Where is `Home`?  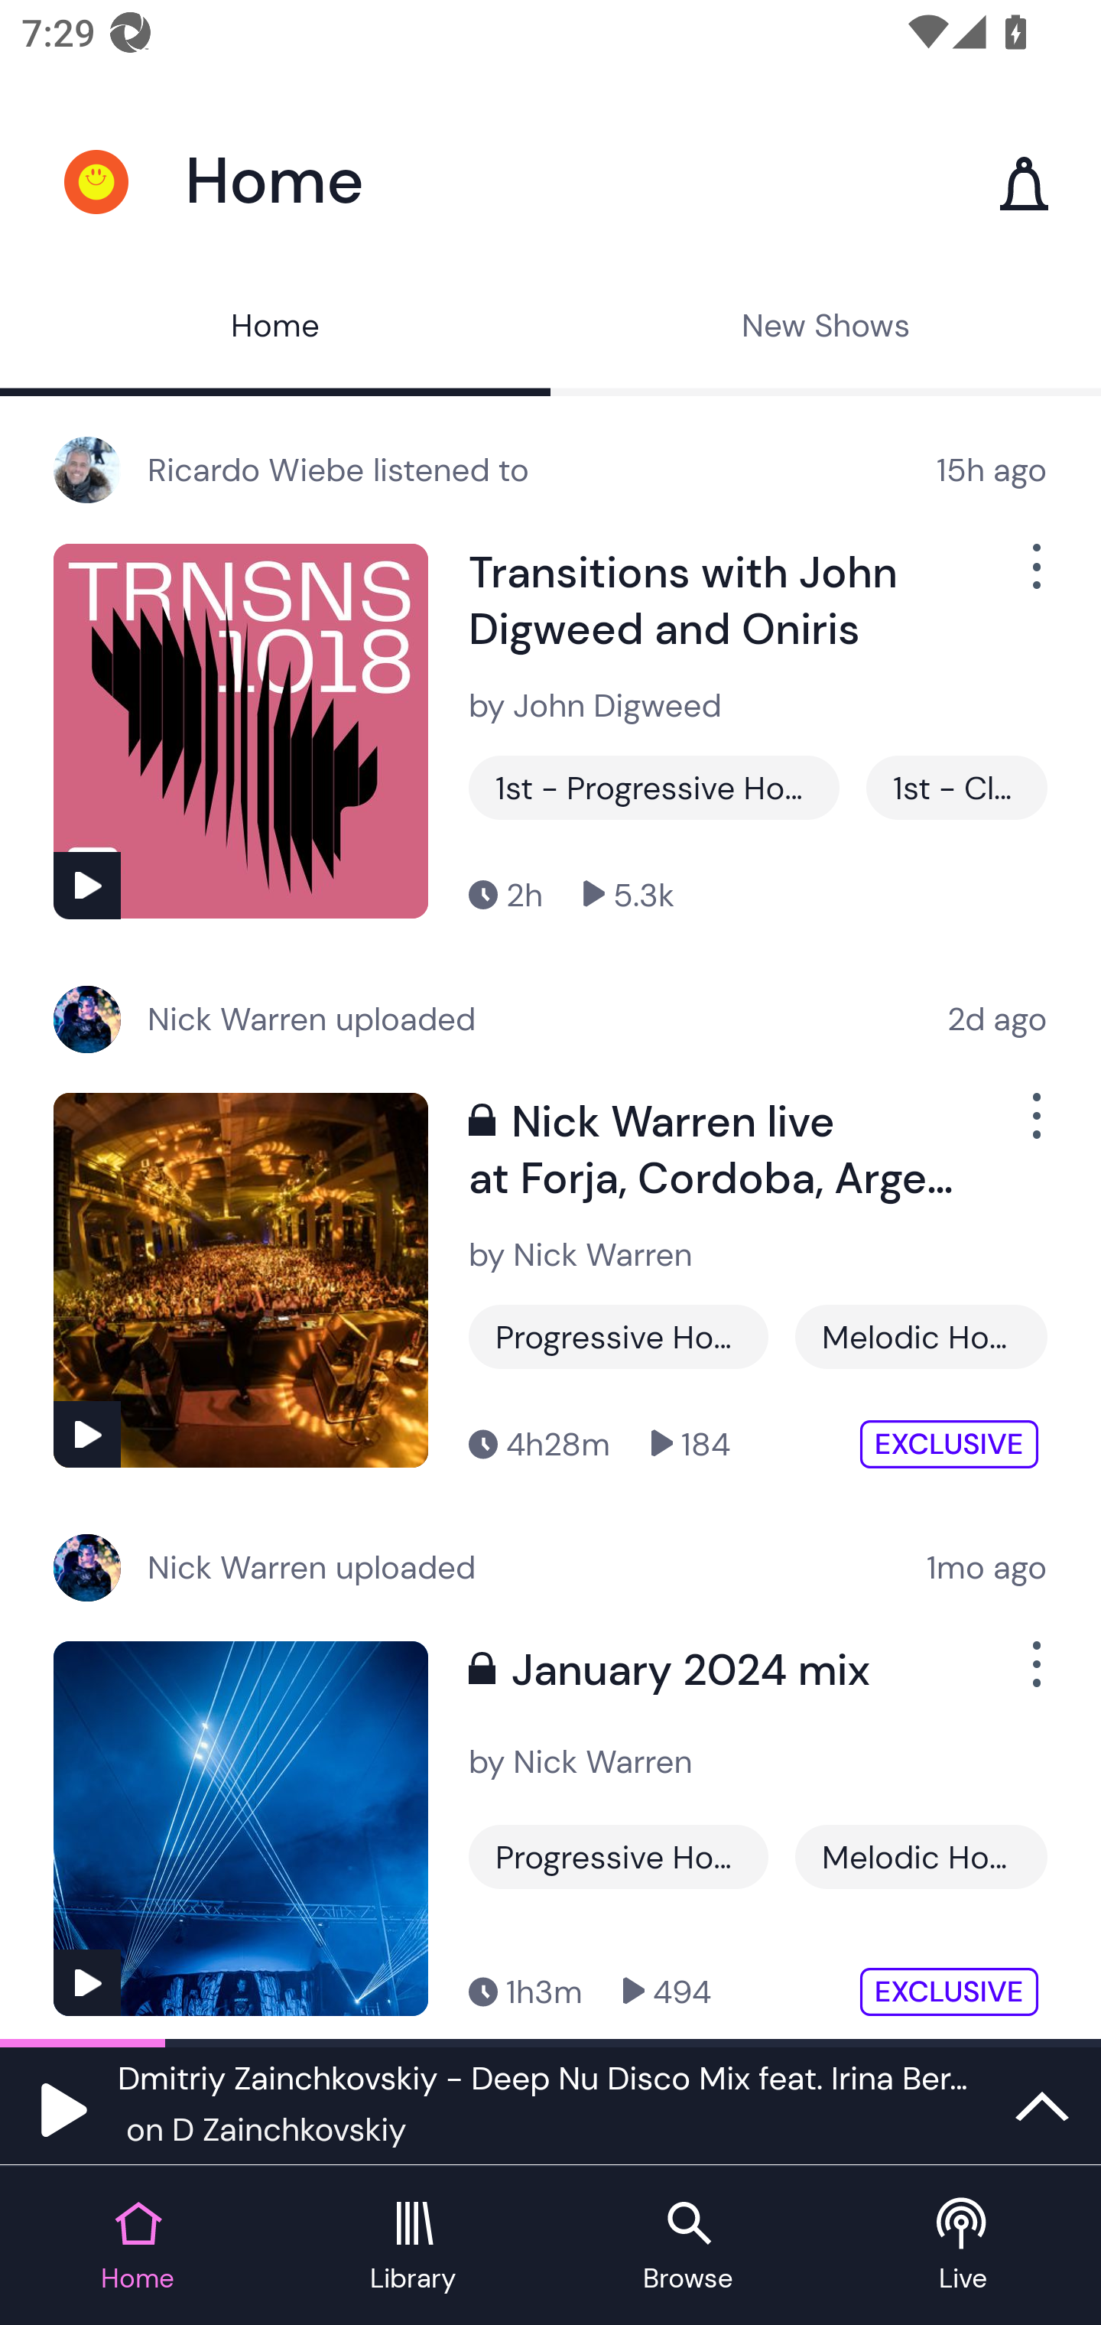 Home is located at coordinates (275, 329).